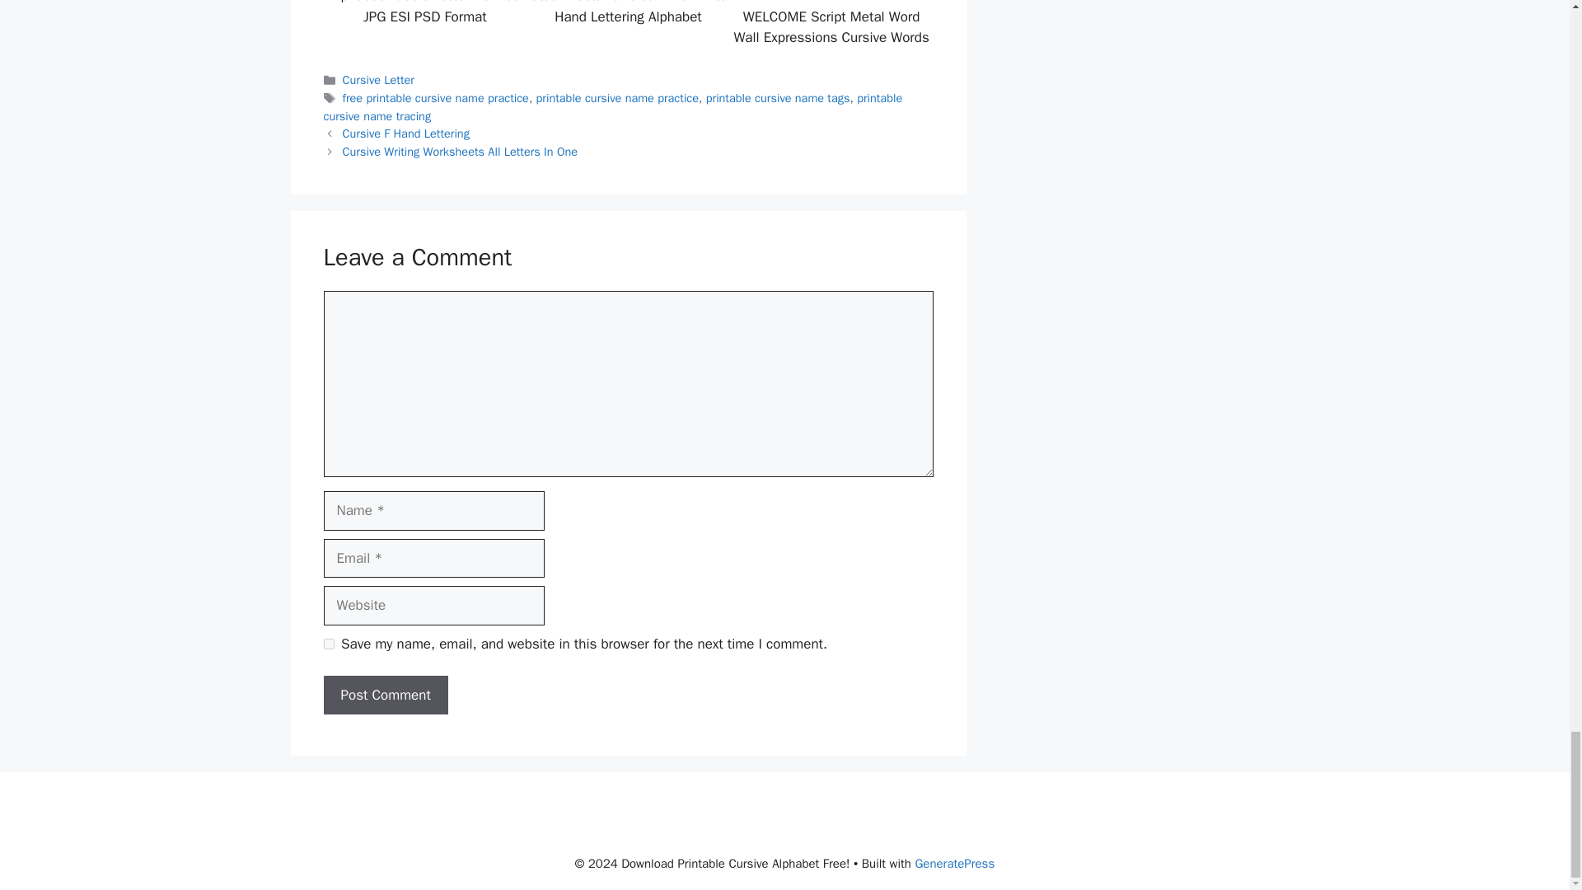 The height and width of the screenshot is (890, 1582). I want to click on Post Comment, so click(385, 696).